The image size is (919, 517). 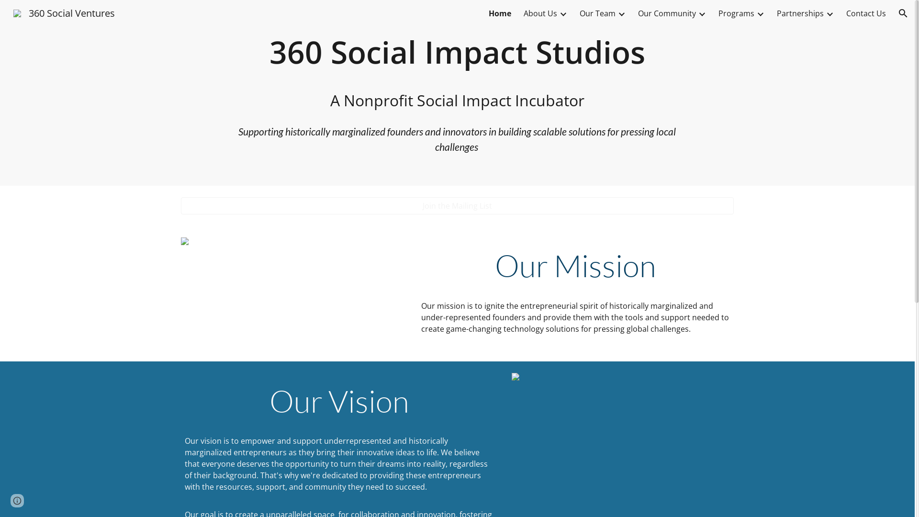 I want to click on About Us, so click(x=540, y=13).